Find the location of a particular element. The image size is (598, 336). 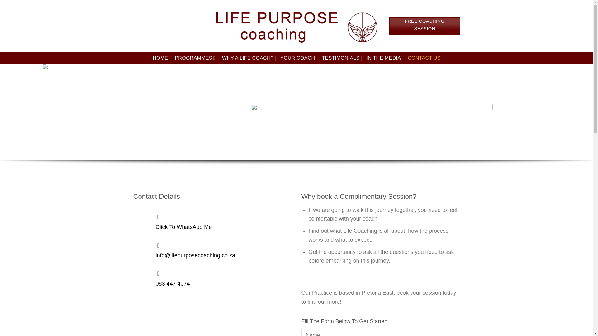

083 447 4074 is located at coordinates (213, 278).